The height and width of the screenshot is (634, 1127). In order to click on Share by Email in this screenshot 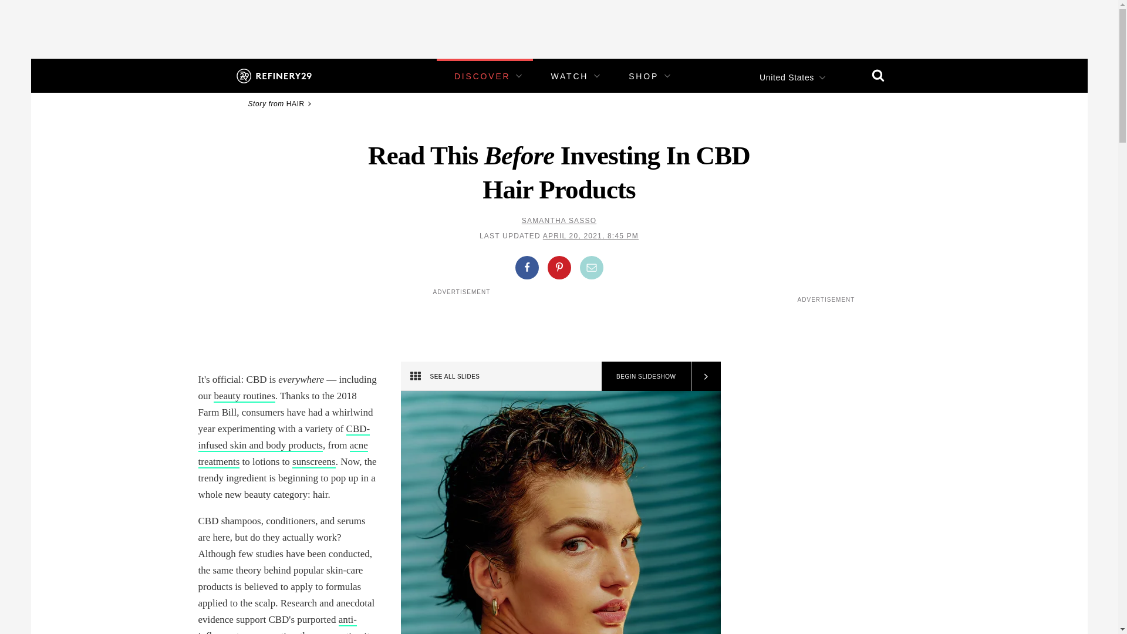, I will do `click(592, 268)`.